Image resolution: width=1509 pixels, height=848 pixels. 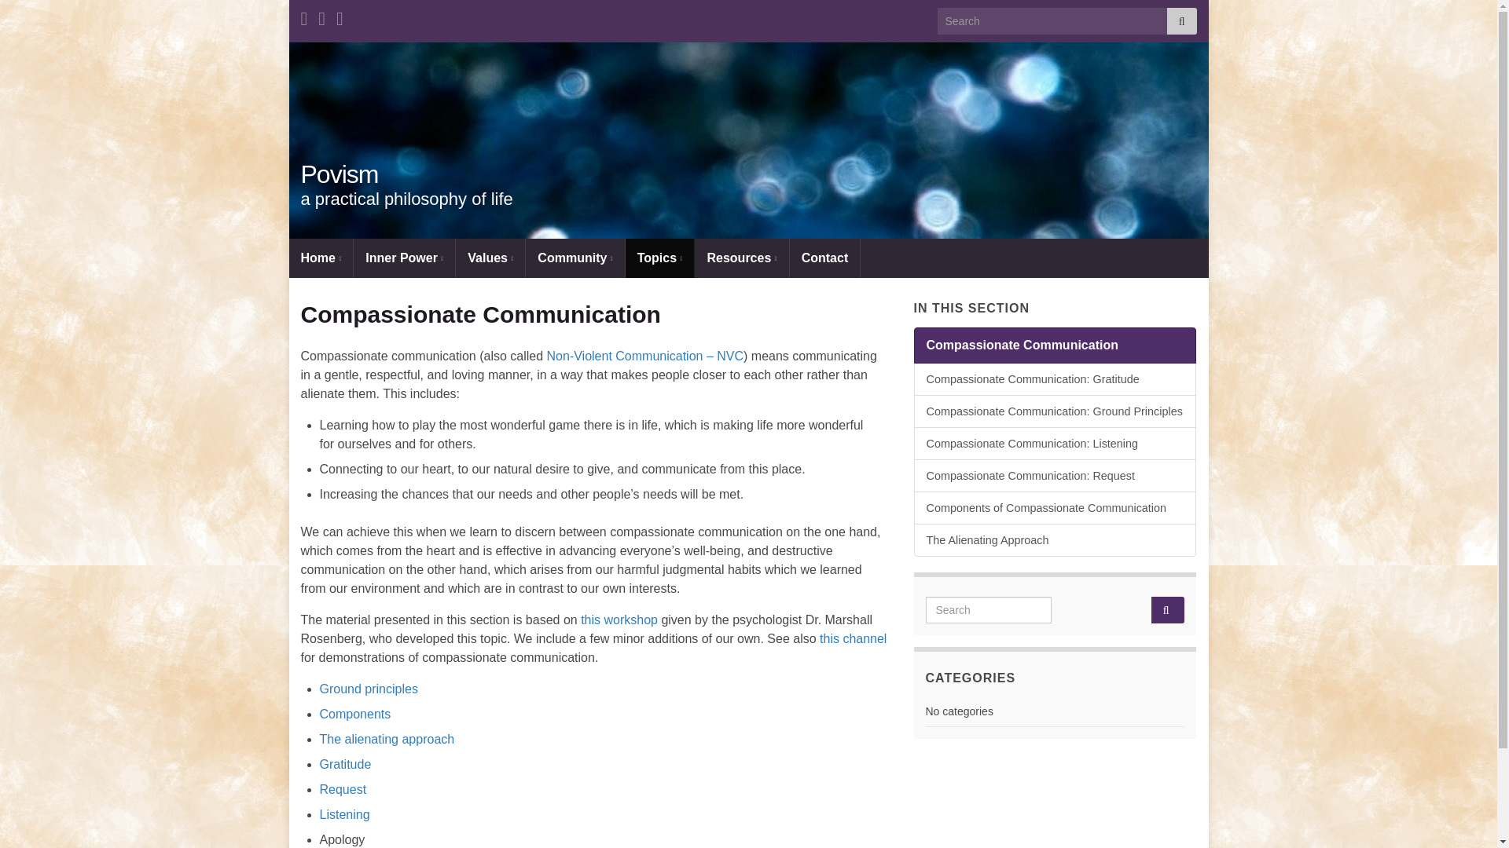 What do you see at coordinates (303, 16) in the screenshot?
I see `youtube` at bounding box center [303, 16].